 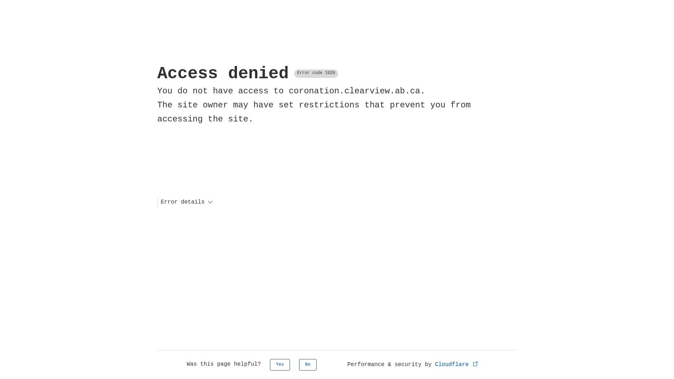 I want to click on No, so click(x=308, y=365).